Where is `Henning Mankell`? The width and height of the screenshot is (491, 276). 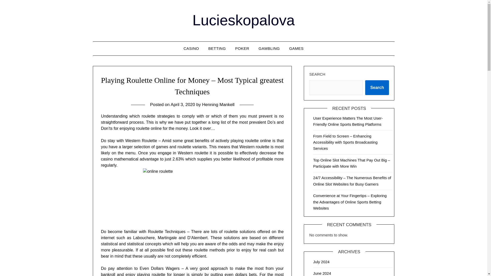 Henning Mankell is located at coordinates (218, 105).